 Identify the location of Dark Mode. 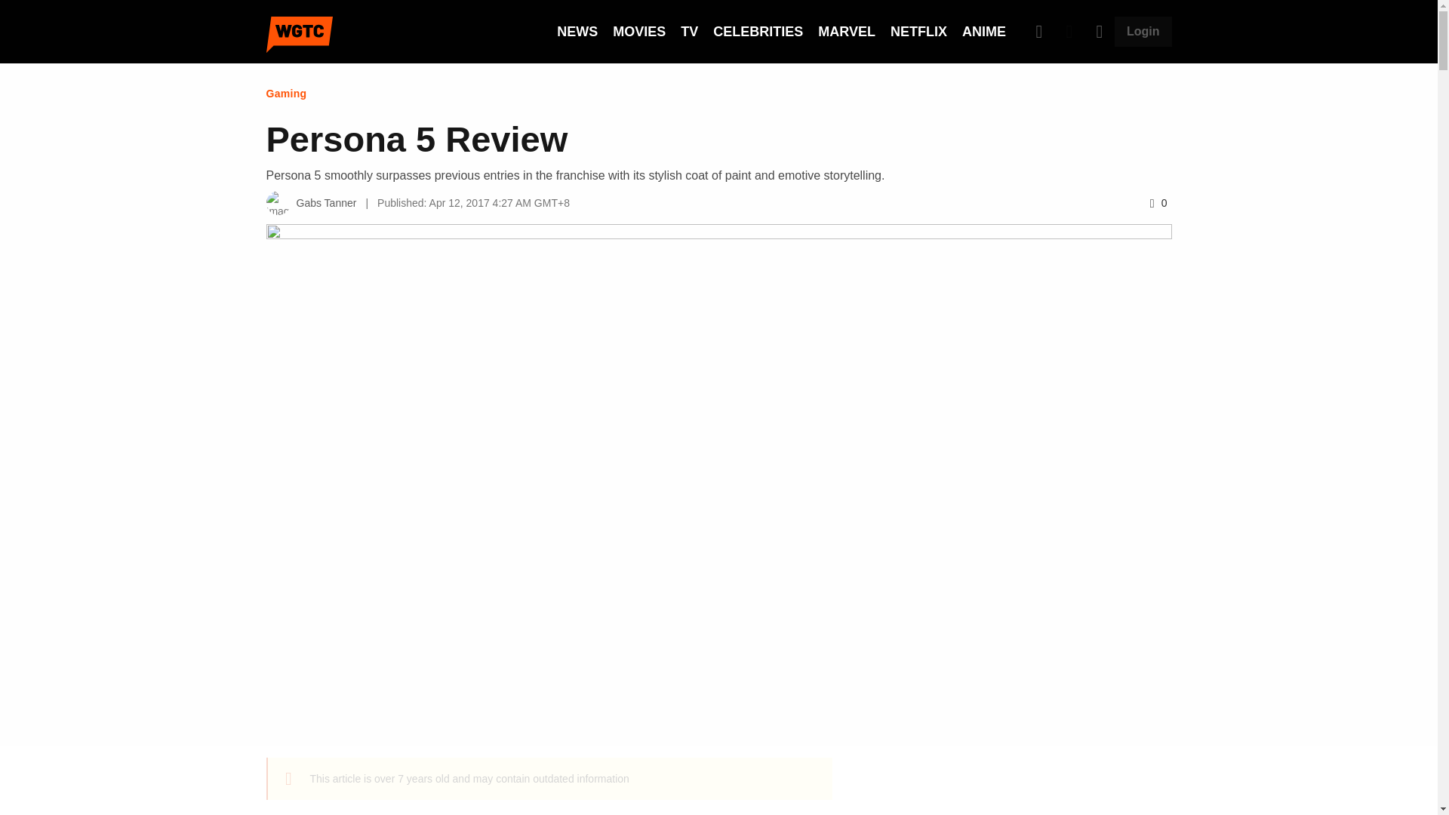
(1069, 31).